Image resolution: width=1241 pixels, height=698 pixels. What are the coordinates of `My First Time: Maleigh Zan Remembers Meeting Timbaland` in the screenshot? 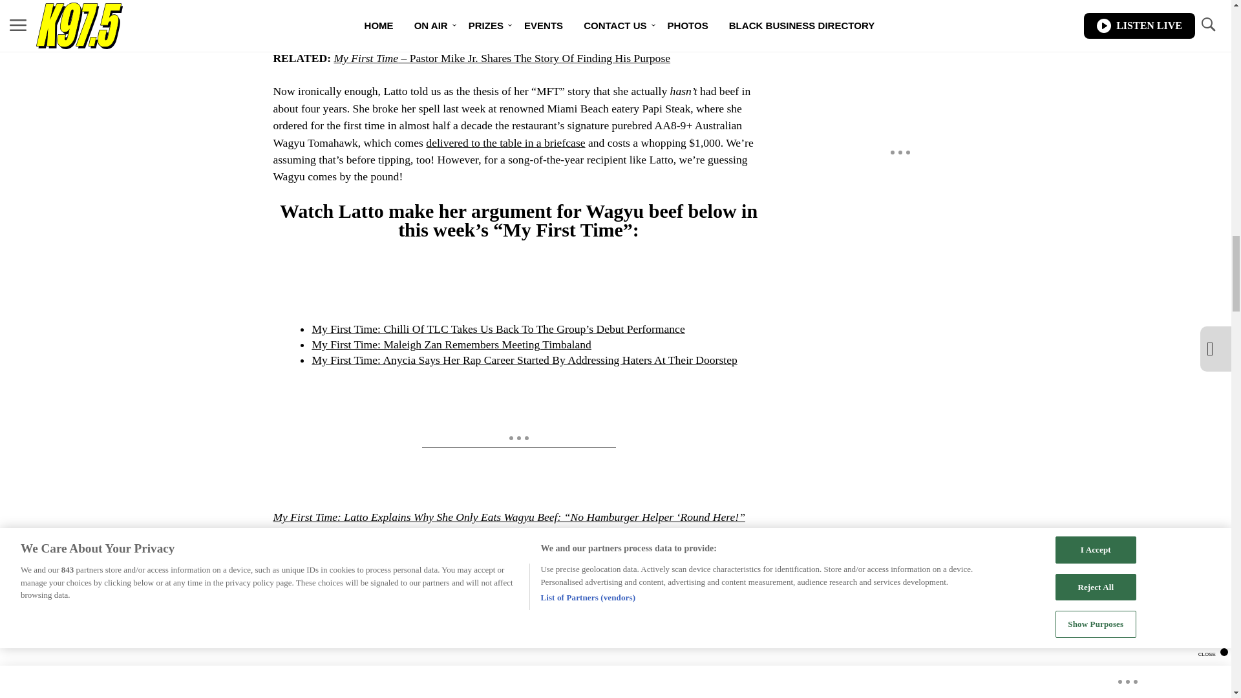 It's located at (451, 344).